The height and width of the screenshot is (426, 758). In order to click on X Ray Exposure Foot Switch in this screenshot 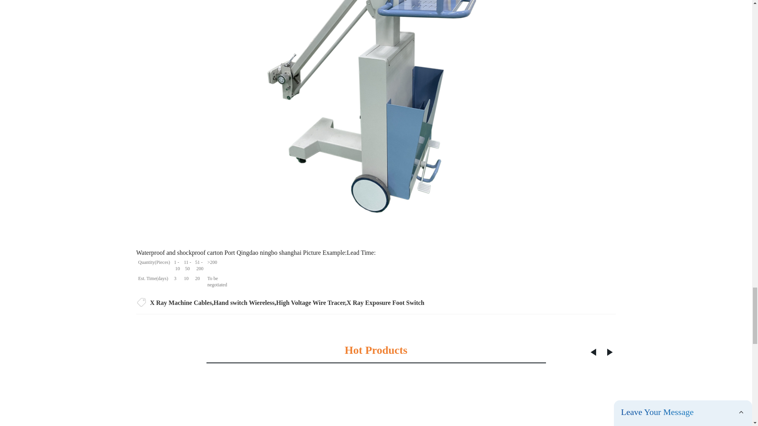, I will do `click(385, 303)`.